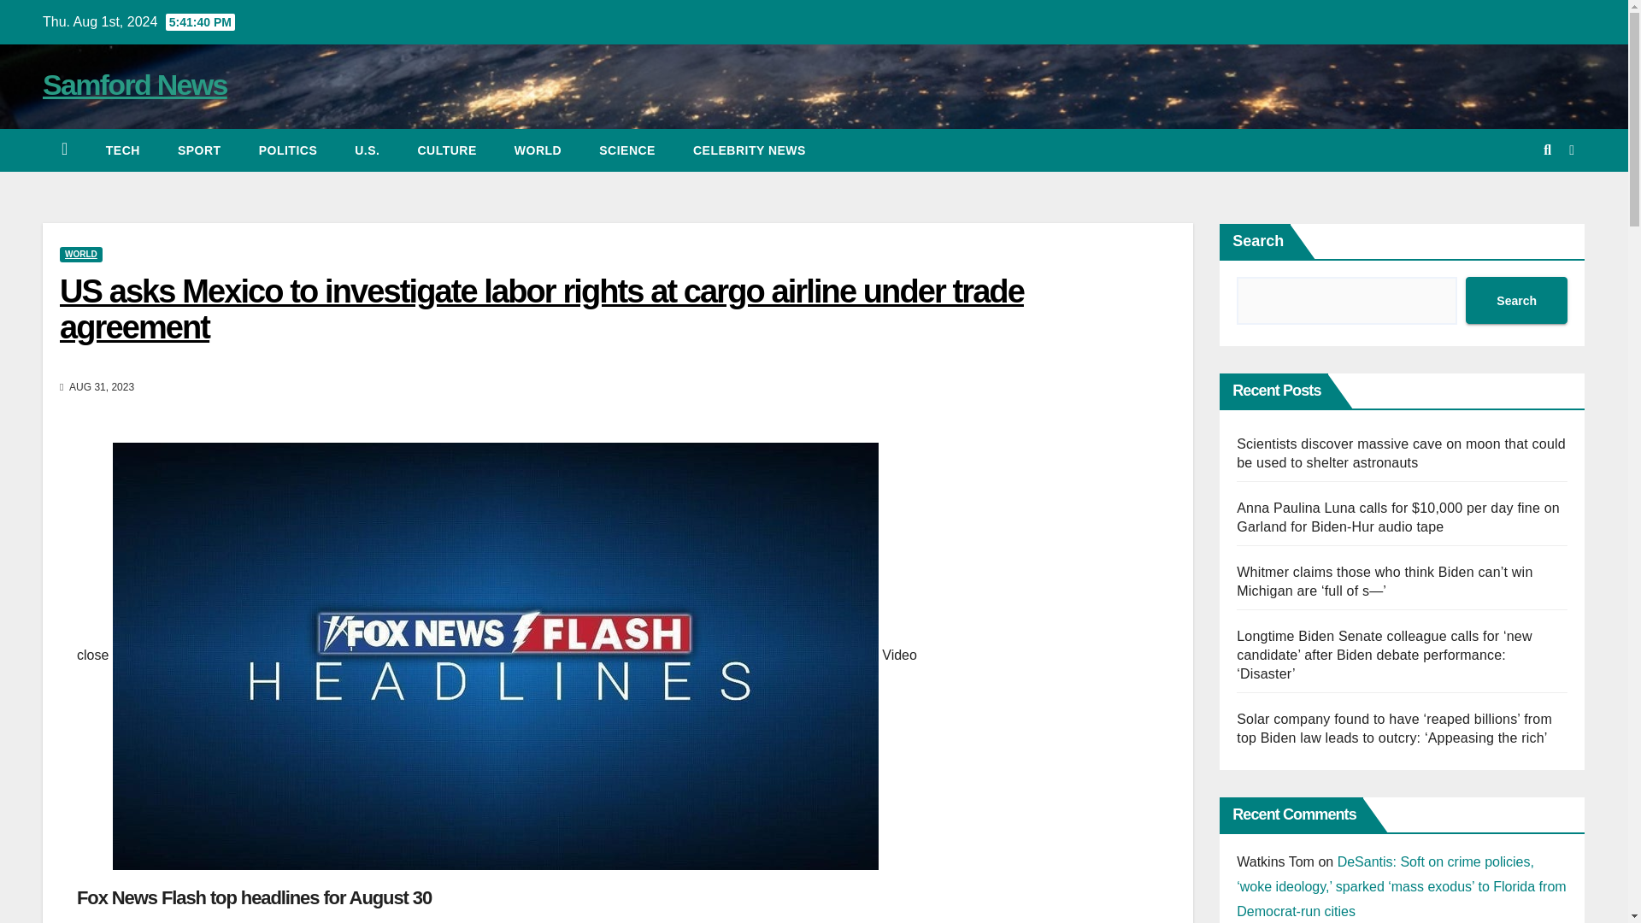 This screenshot has width=1641, height=923. Describe the element at coordinates (135, 84) in the screenshot. I see `Samford News` at that location.